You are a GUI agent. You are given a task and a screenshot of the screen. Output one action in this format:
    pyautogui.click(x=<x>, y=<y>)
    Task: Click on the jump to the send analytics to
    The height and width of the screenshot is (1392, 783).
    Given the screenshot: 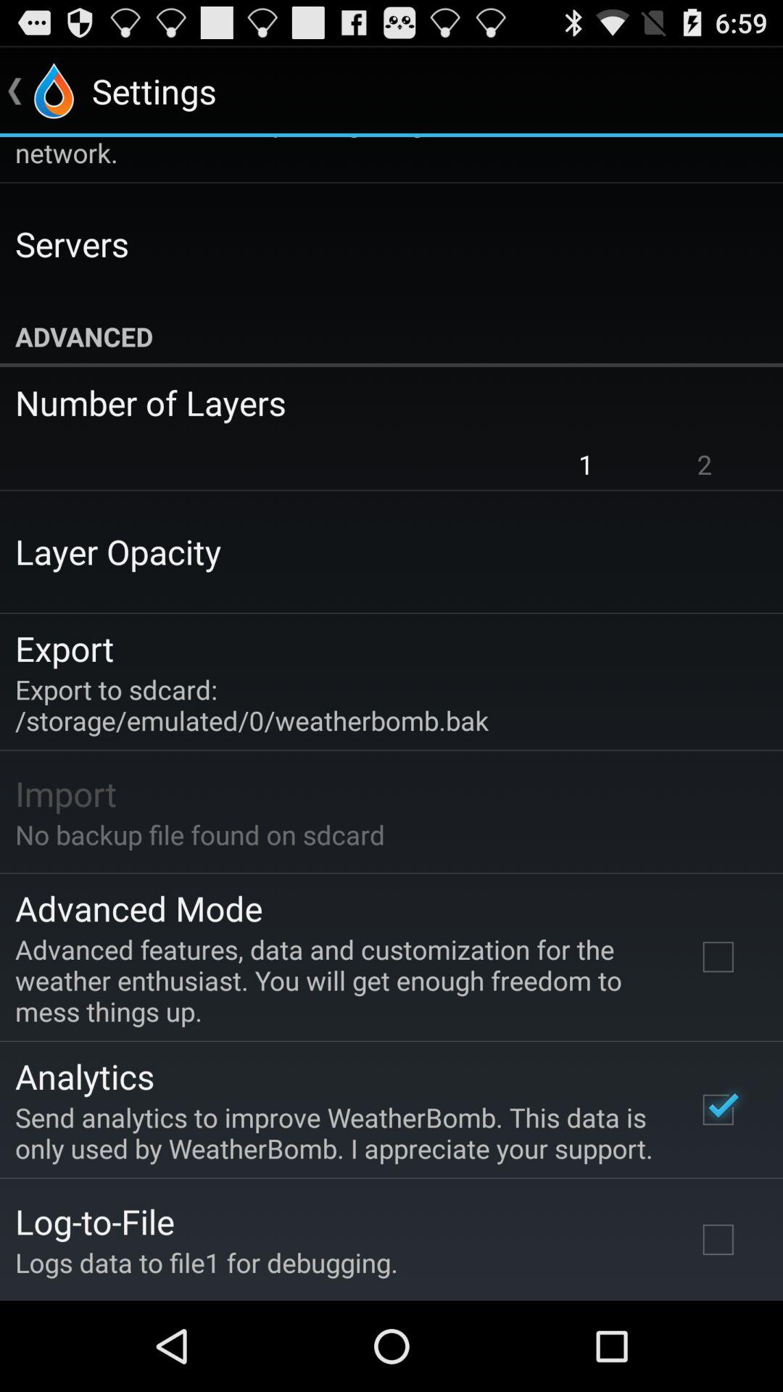 What is the action you would take?
    pyautogui.click(x=336, y=1132)
    